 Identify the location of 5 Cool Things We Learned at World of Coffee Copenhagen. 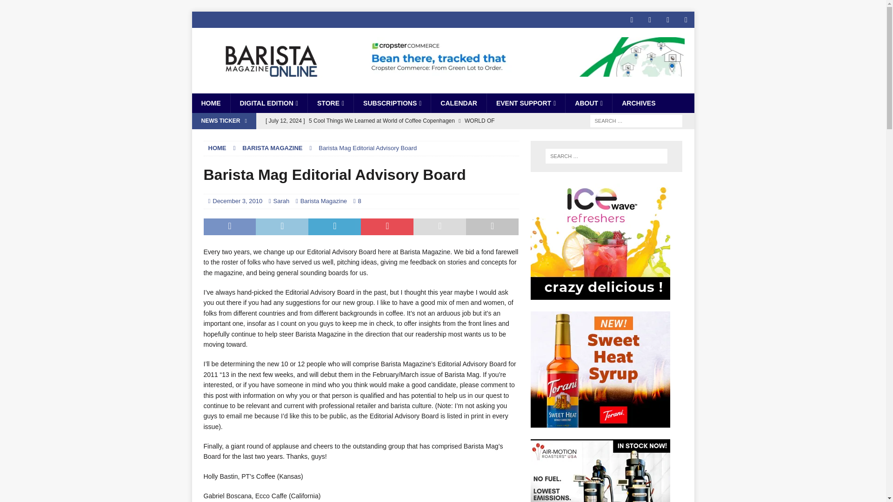
(389, 129).